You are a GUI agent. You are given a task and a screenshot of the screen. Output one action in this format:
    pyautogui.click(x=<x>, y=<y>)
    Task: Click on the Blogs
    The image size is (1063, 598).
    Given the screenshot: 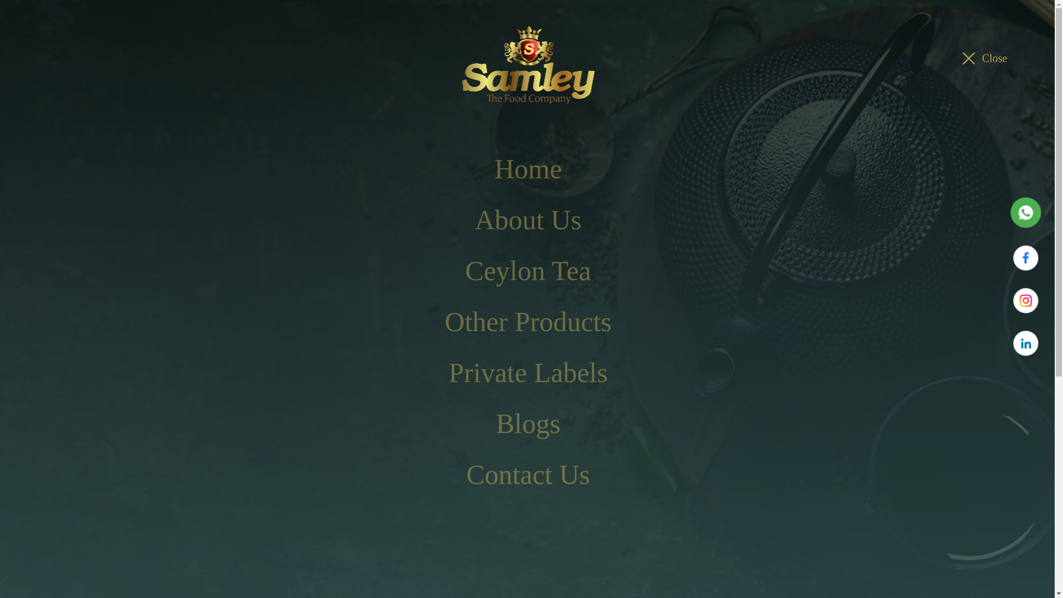 What is the action you would take?
    pyautogui.click(x=528, y=424)
    